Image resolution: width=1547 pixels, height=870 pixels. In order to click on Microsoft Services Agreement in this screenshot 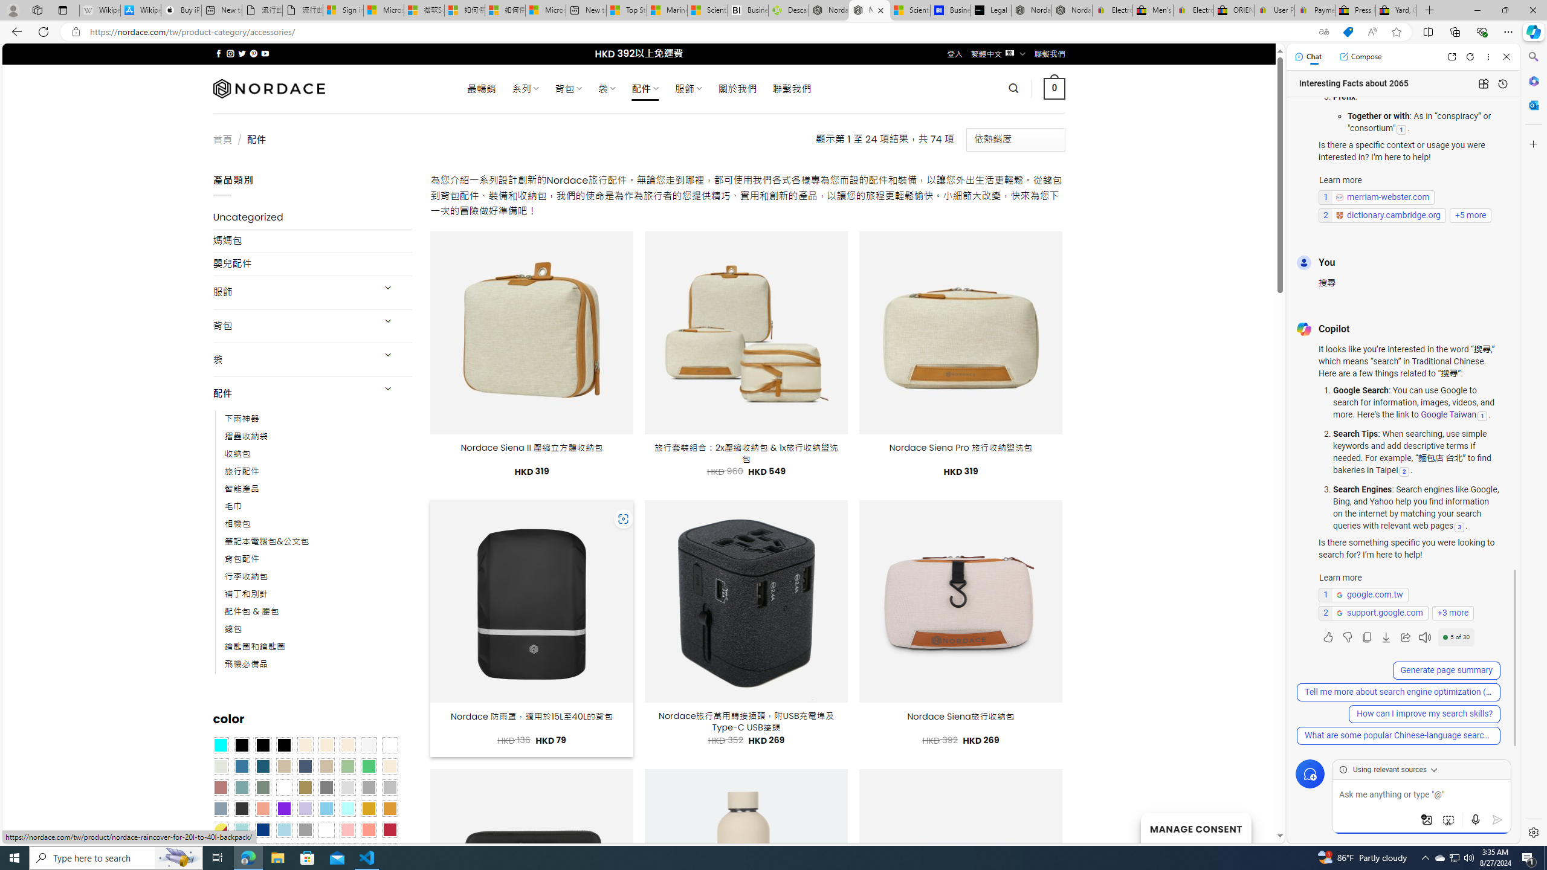, I will do `click(383, 10)`.